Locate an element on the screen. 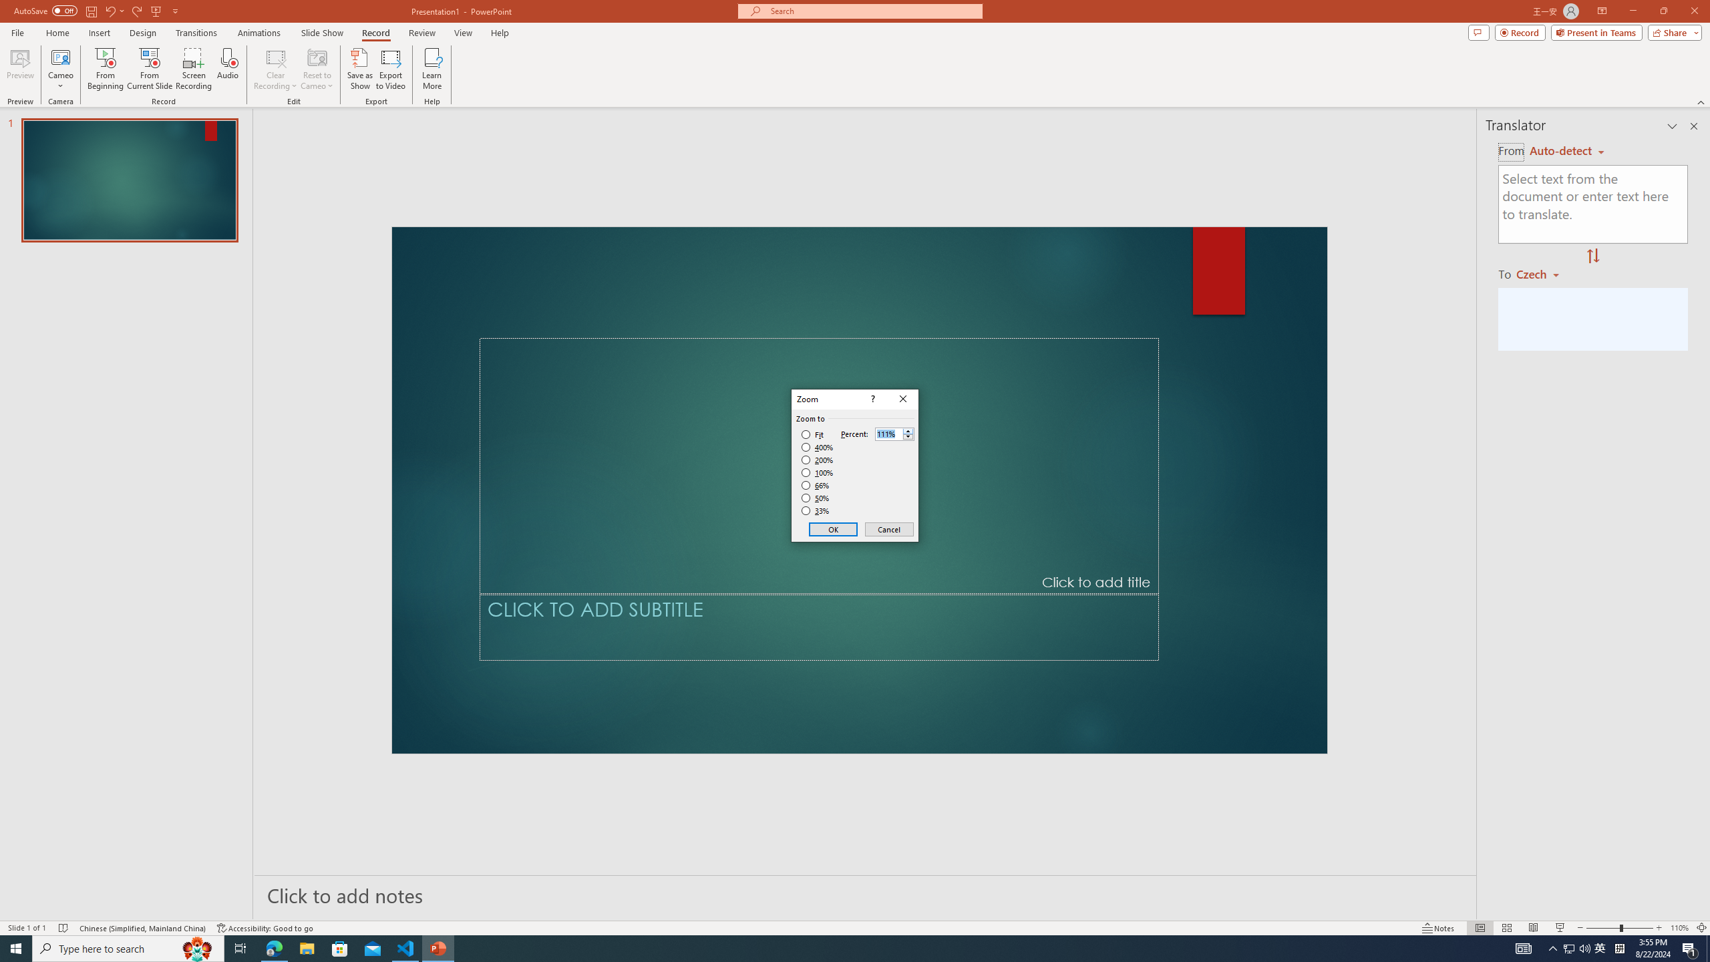 This screenshot has width=1710, height=962. AutomationID: DynamicSearchBoxGleamImage is located at coordinates (760, 941).